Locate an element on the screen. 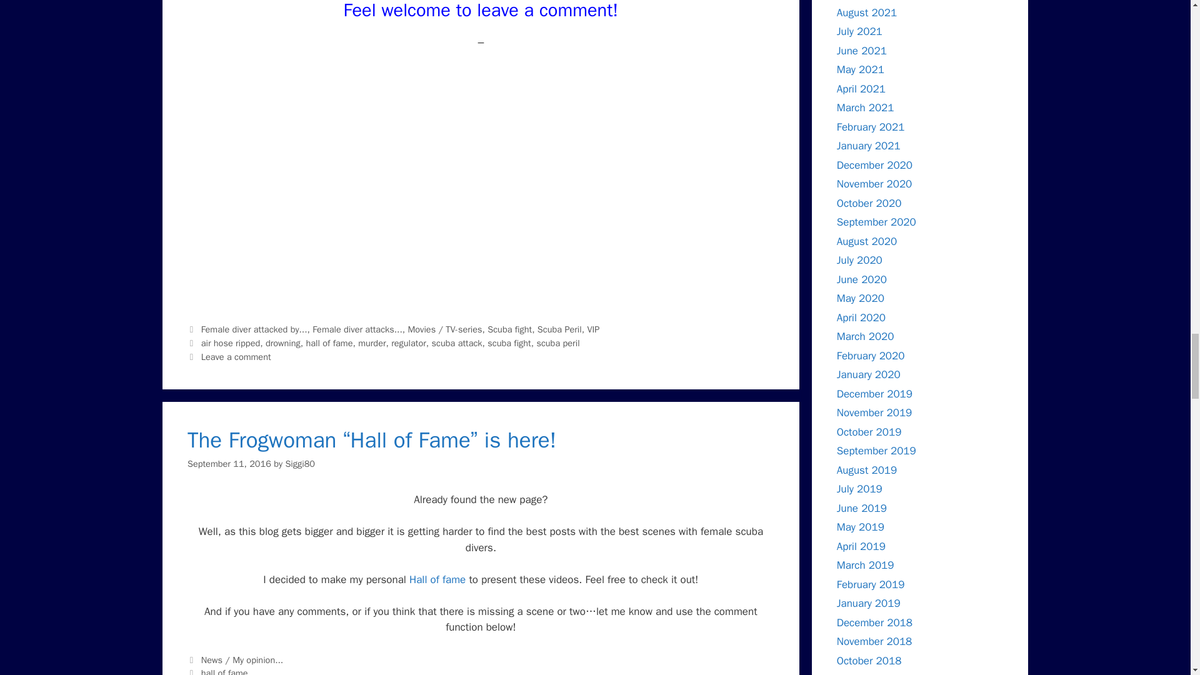 The height and width of the screenshot is (675, 1200). View all posts by Siggi80 is located at coordinates (300, 464).